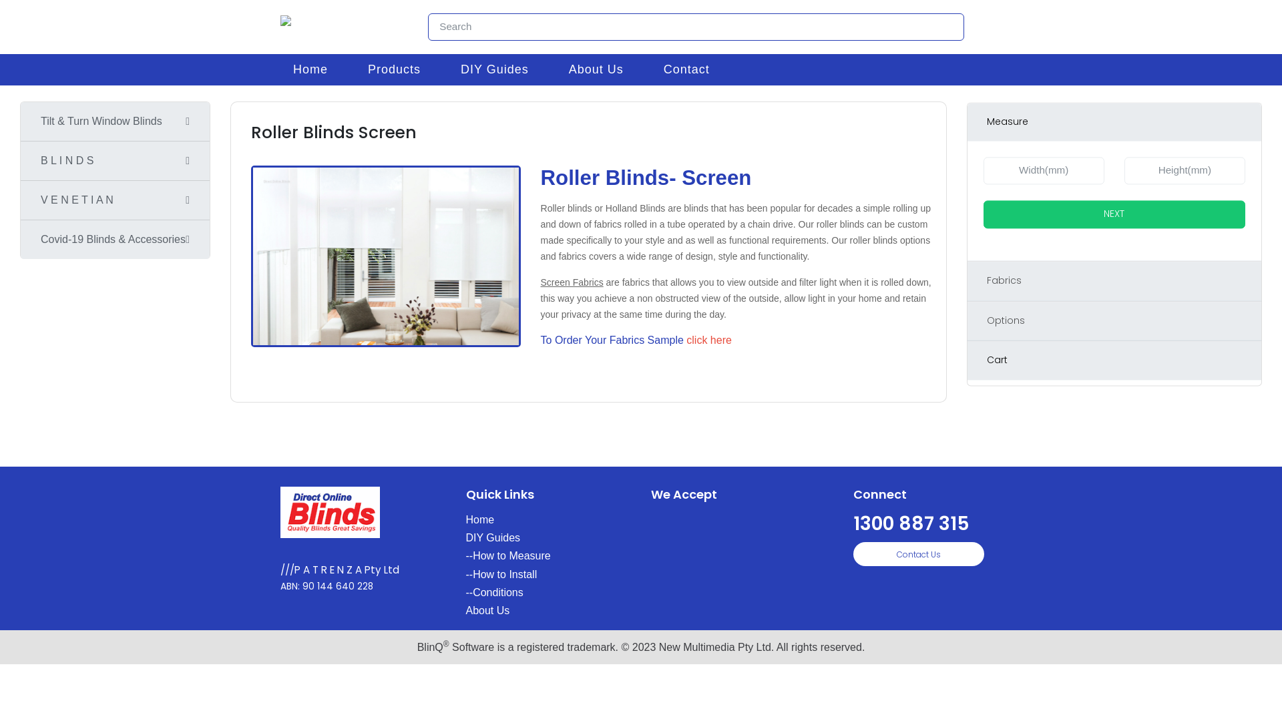 The image size is (1282, 721). What do you see at coordinates (686, 69) in the screenshot?
I see `Contact` at bounding box center [686, 69].